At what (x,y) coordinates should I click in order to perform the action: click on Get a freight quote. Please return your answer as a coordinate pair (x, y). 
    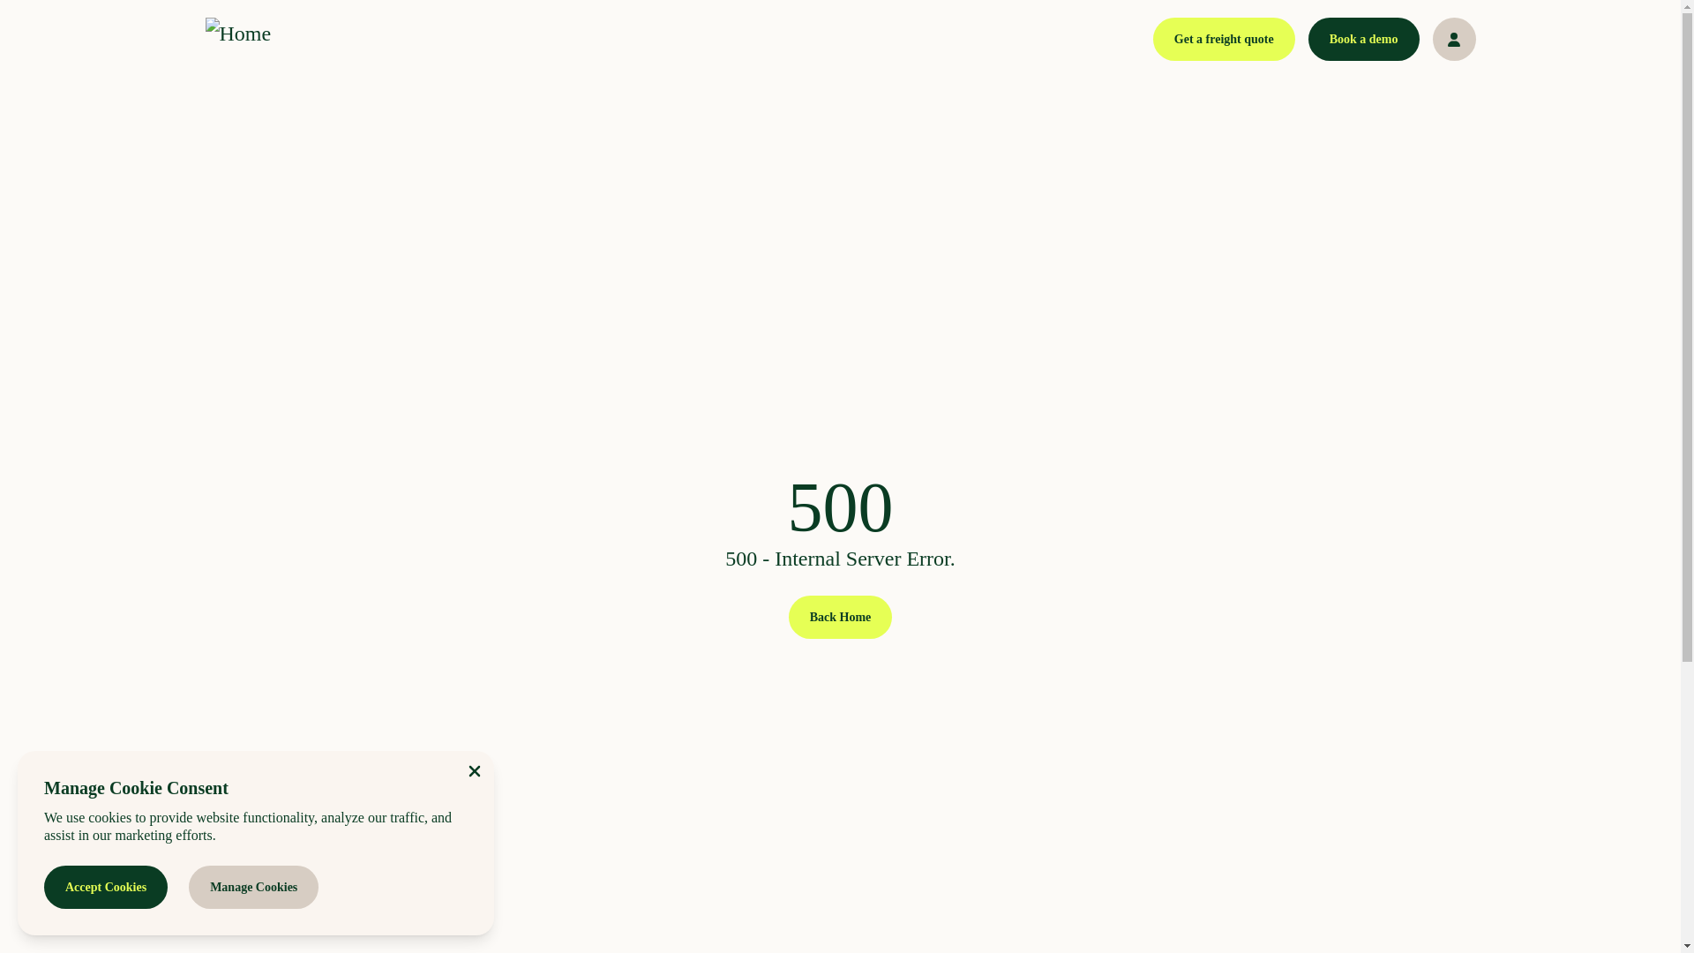
    Looking at the image, I should click on (1225, 39).